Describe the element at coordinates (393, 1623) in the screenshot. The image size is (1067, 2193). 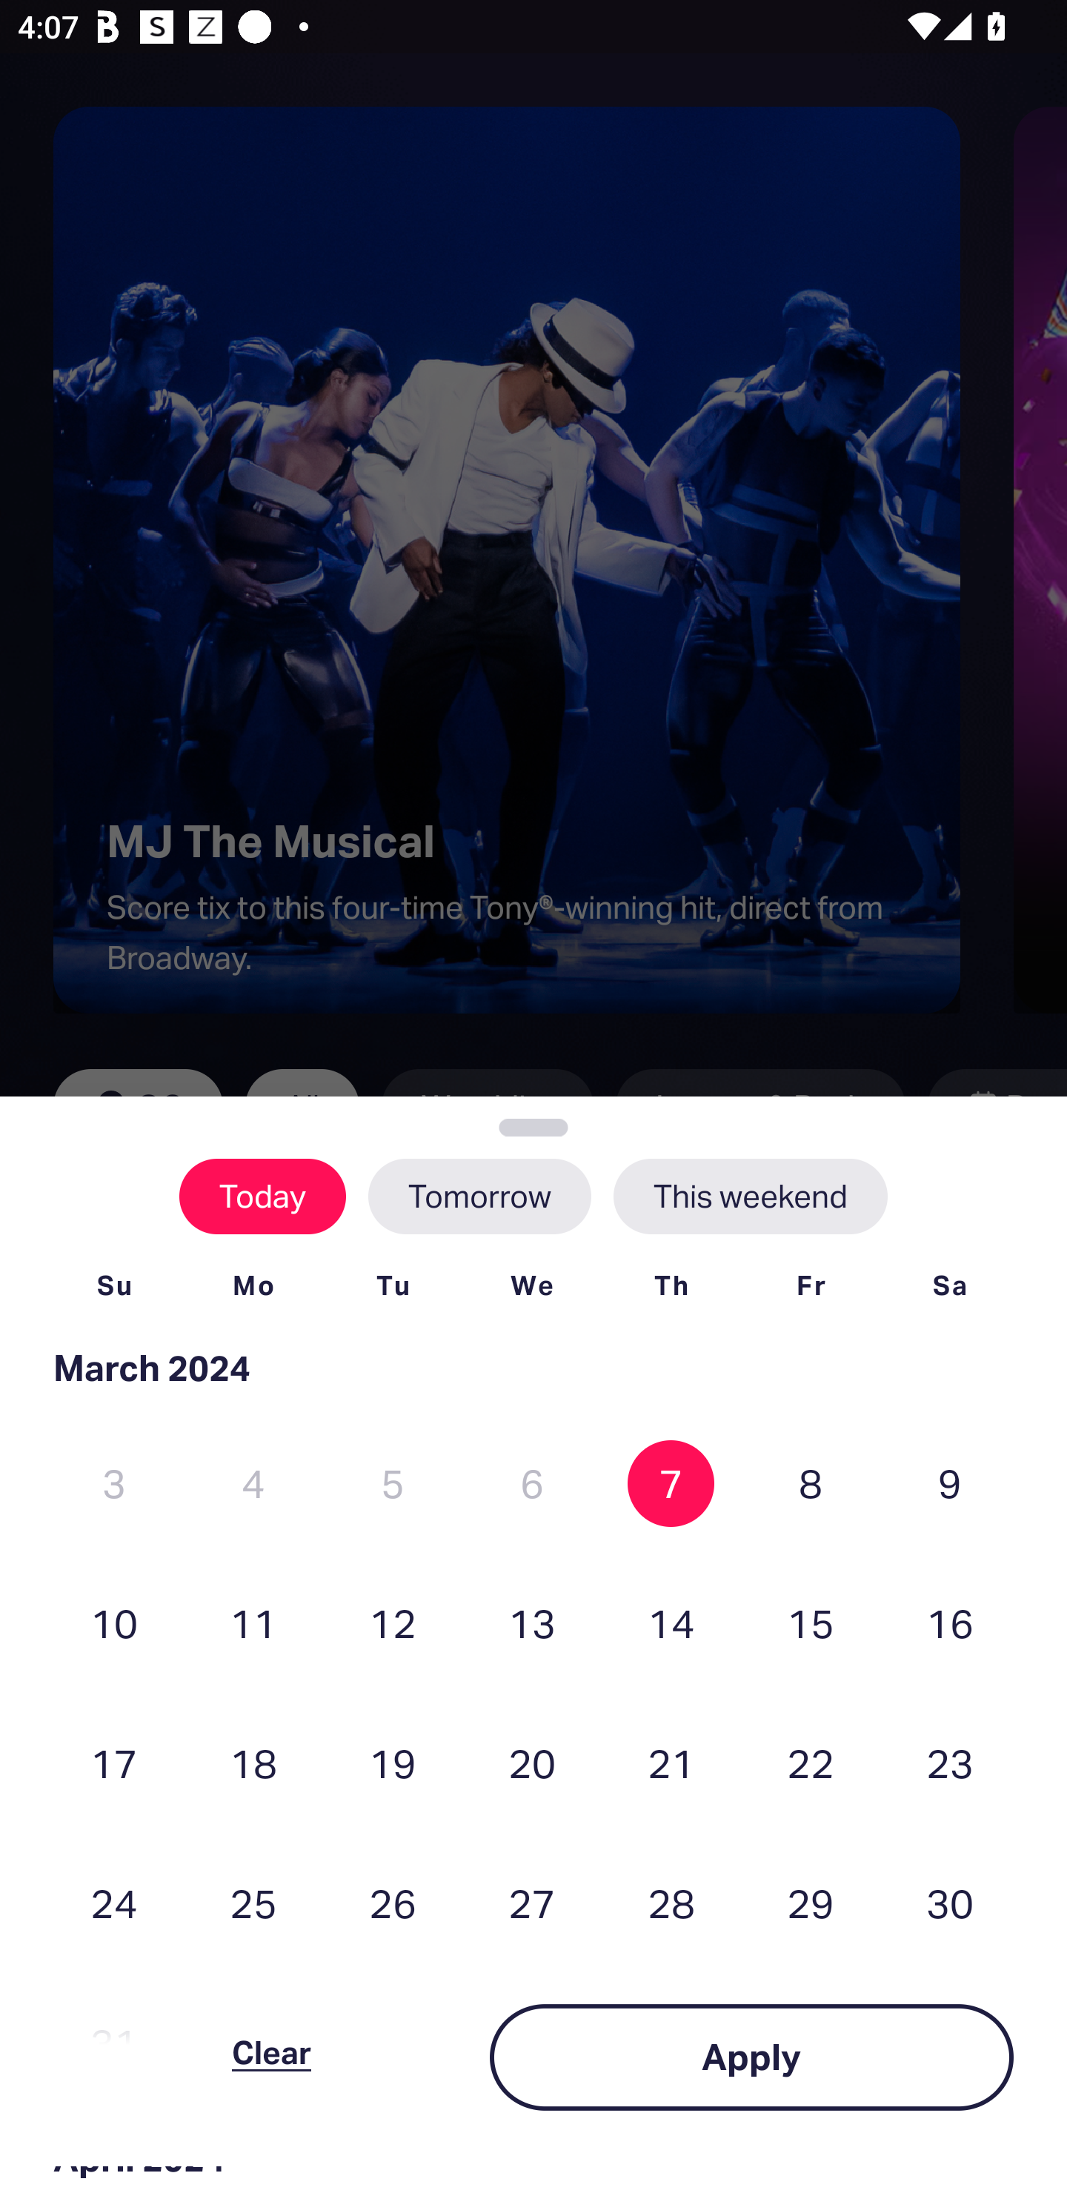
I see `12` at that location.